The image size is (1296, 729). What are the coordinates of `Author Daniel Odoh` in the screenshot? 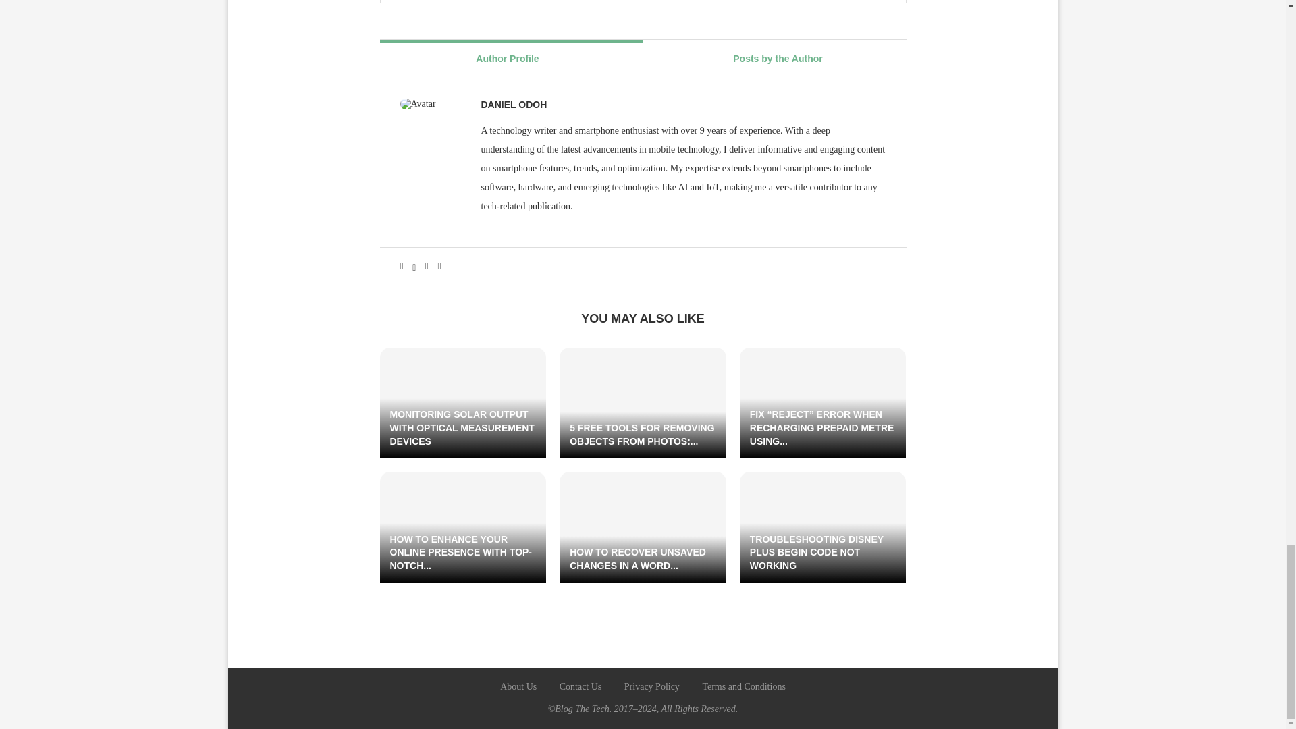 It's located at (514, 105).